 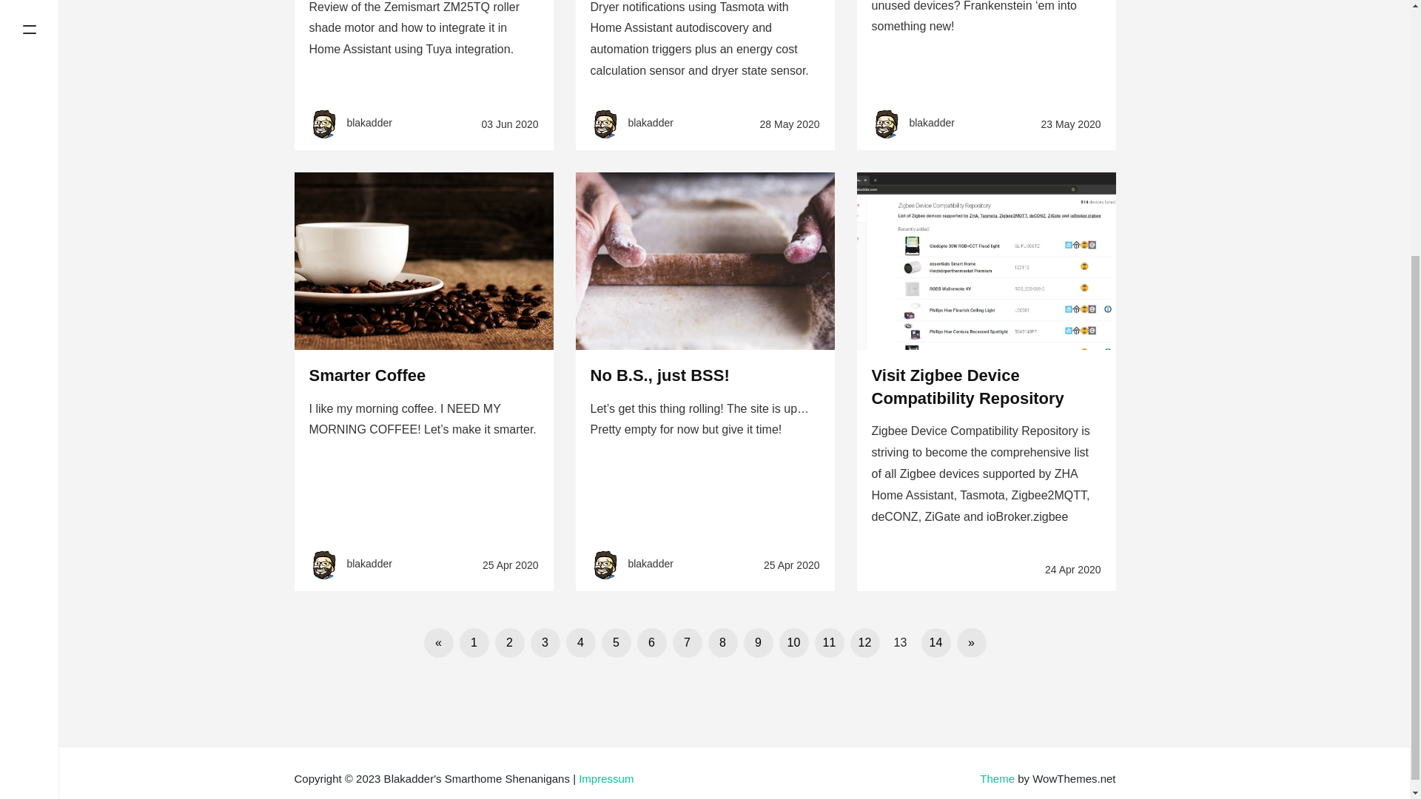 I want to click on 1, so click(x=474, y=642).